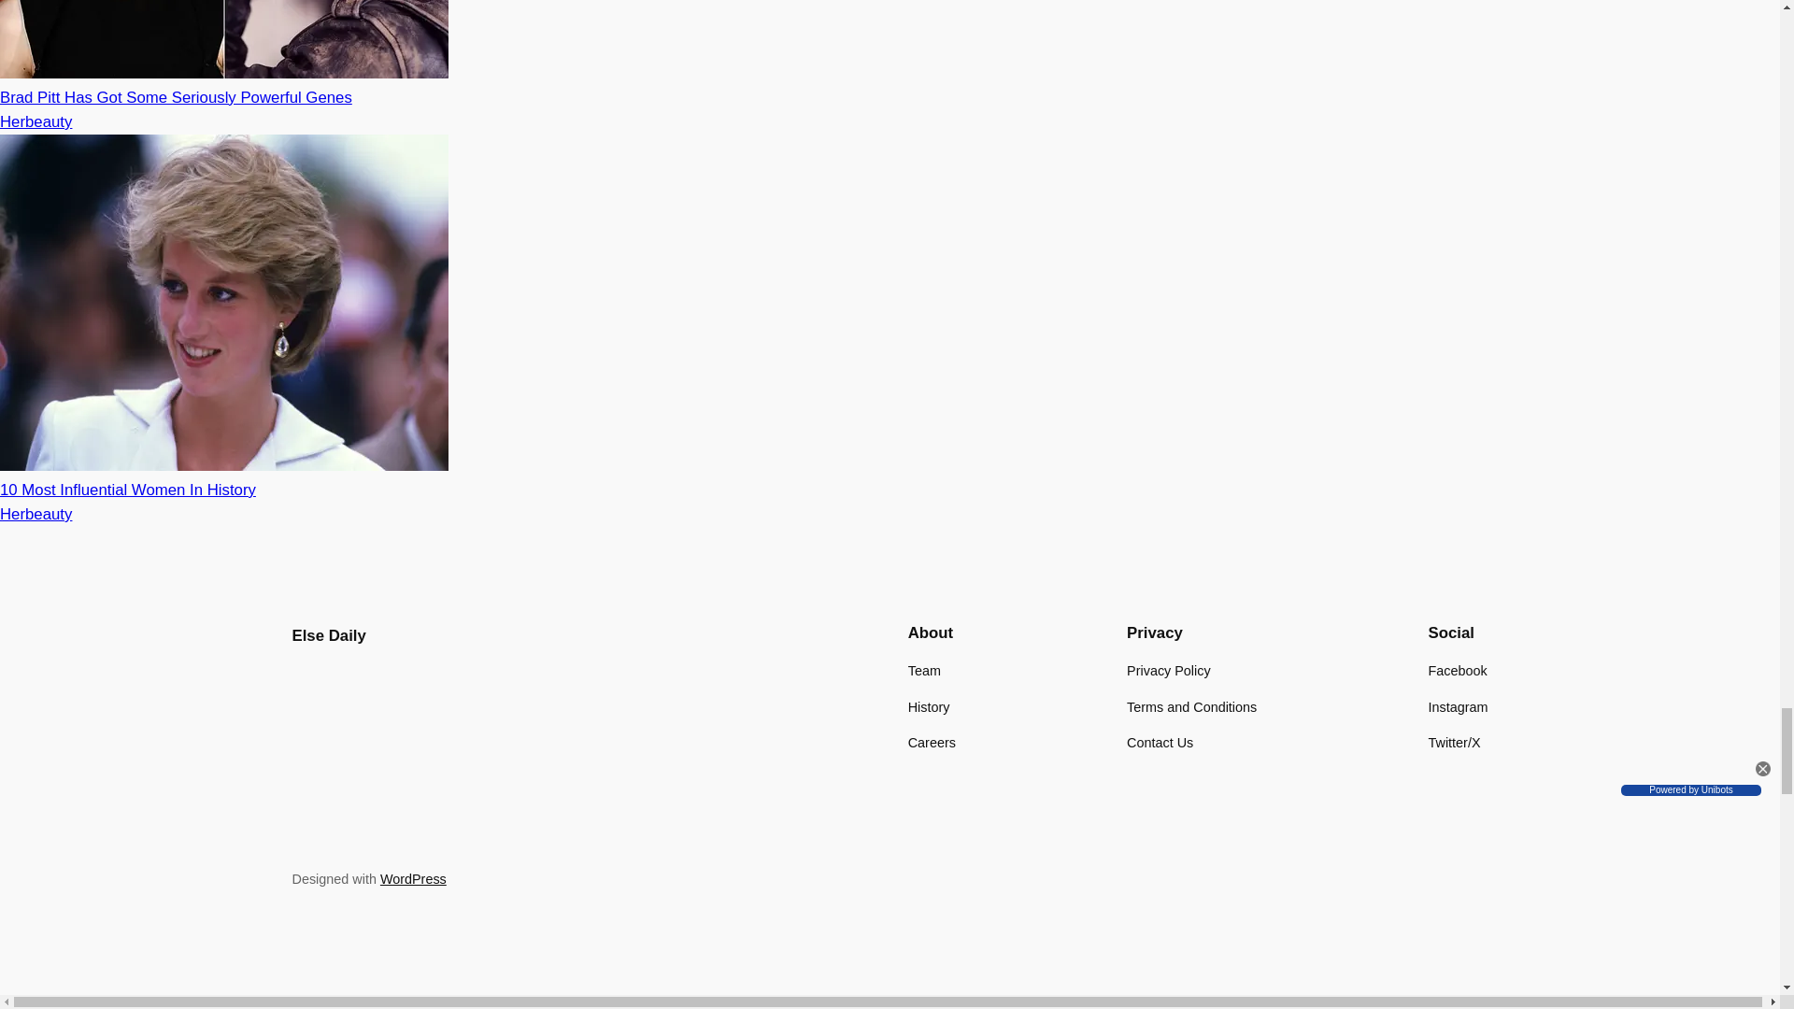 The image size is (1794, 1009). What do you see at coordinates (1159, 742) in the screenshot?
I see `Contact Us` at bounding box center [1159, 742].